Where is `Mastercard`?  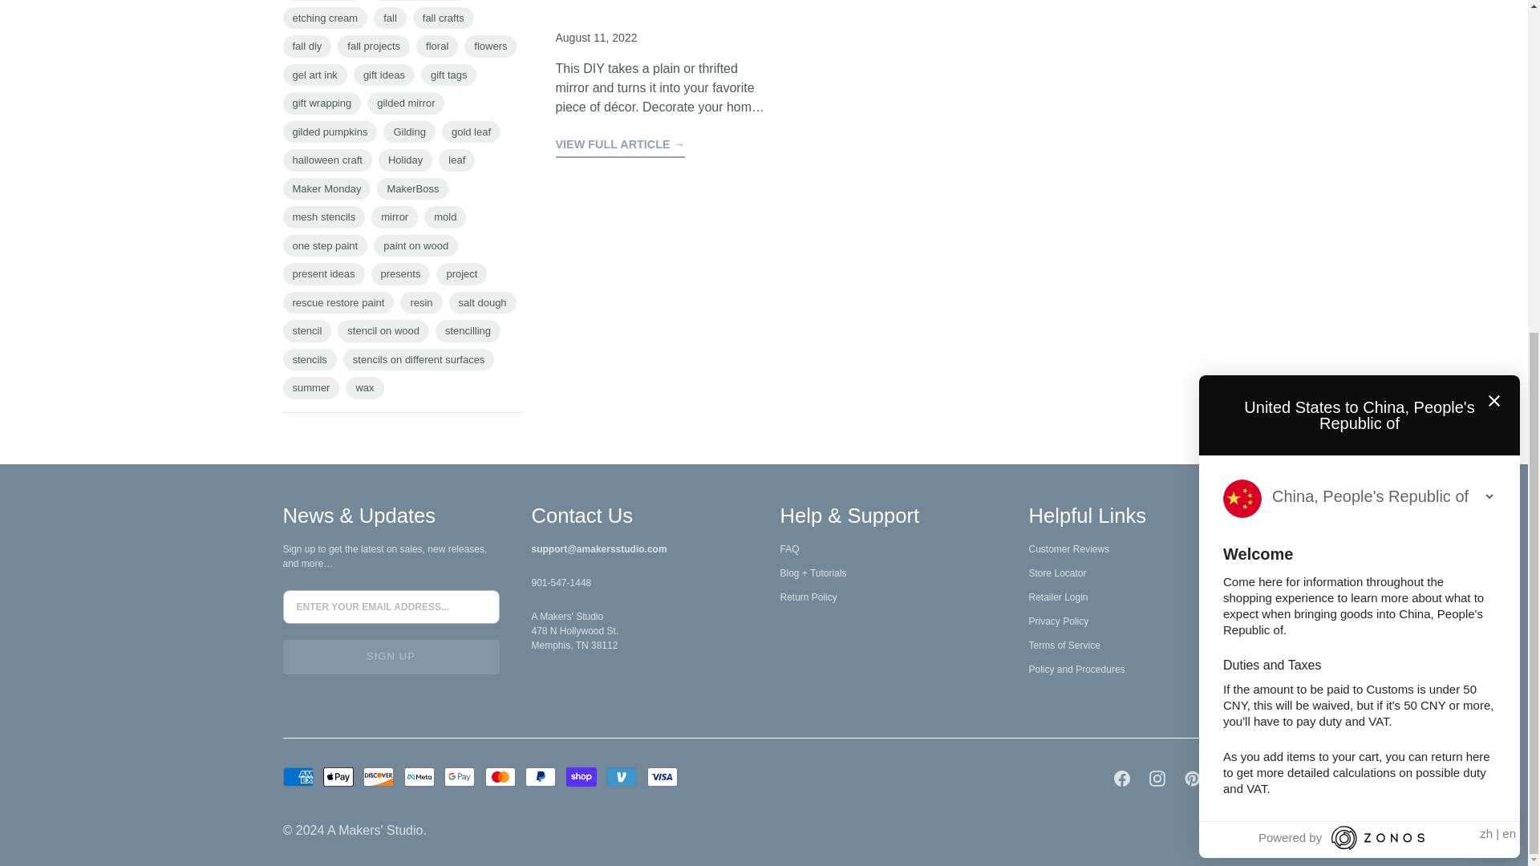 Mastercard is located at coordinates (500, 776).